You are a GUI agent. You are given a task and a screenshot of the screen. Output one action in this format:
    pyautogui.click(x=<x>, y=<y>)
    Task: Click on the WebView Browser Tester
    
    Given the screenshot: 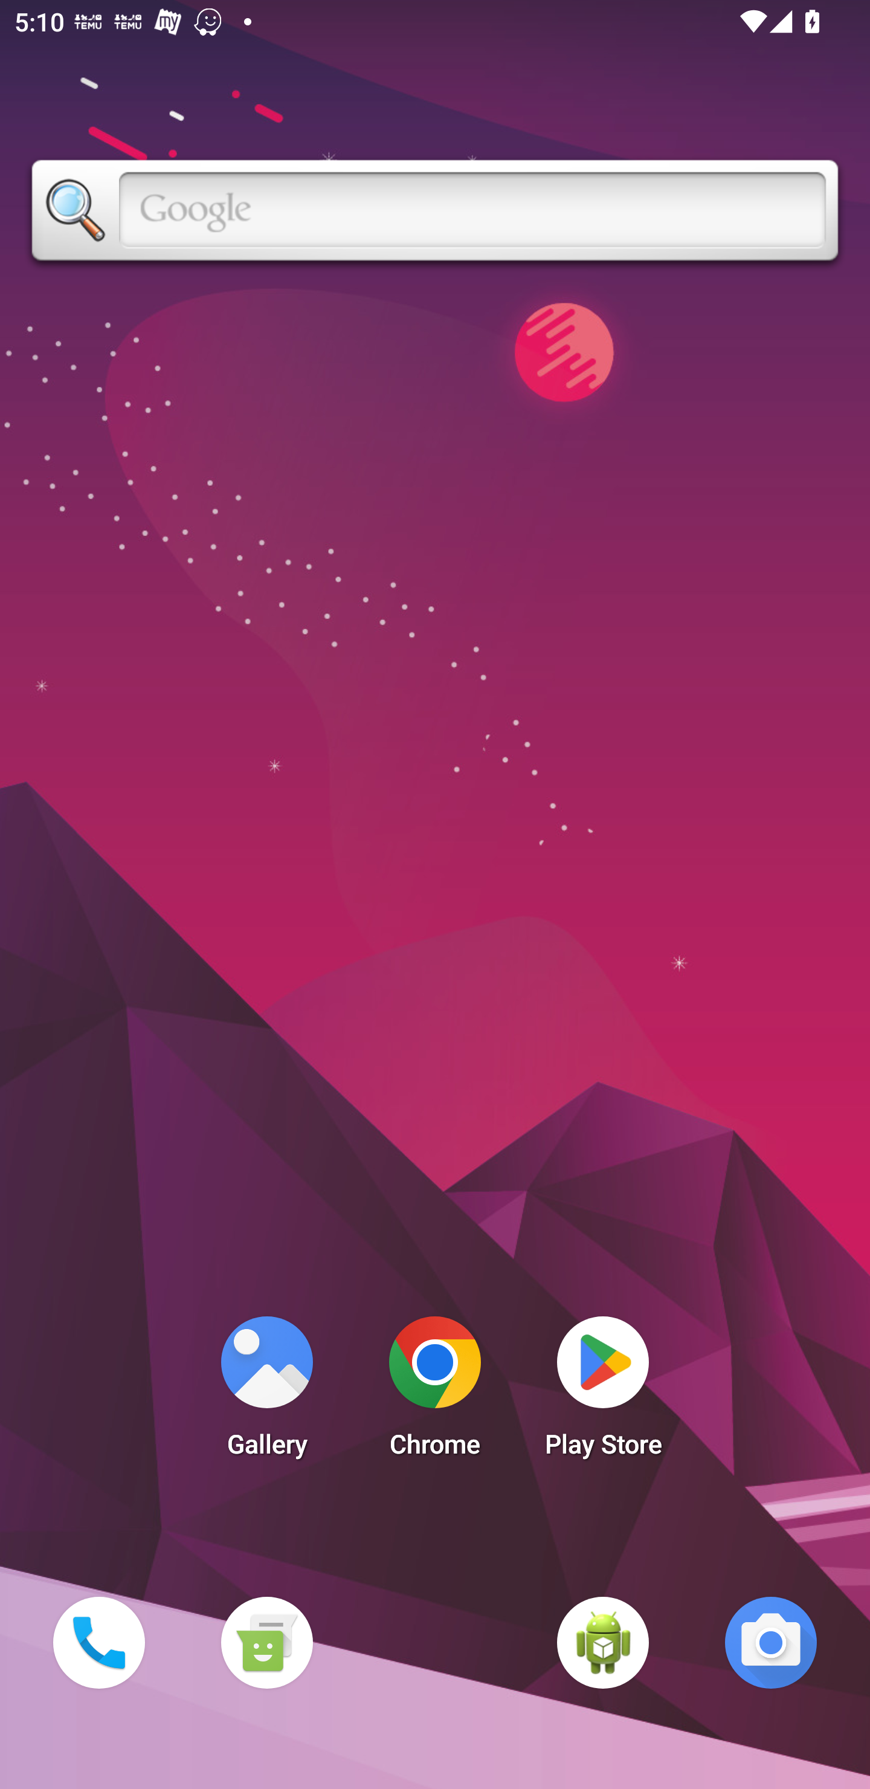 What is the action you would take?
    pyautogui.click(x=603, y=1642)
    